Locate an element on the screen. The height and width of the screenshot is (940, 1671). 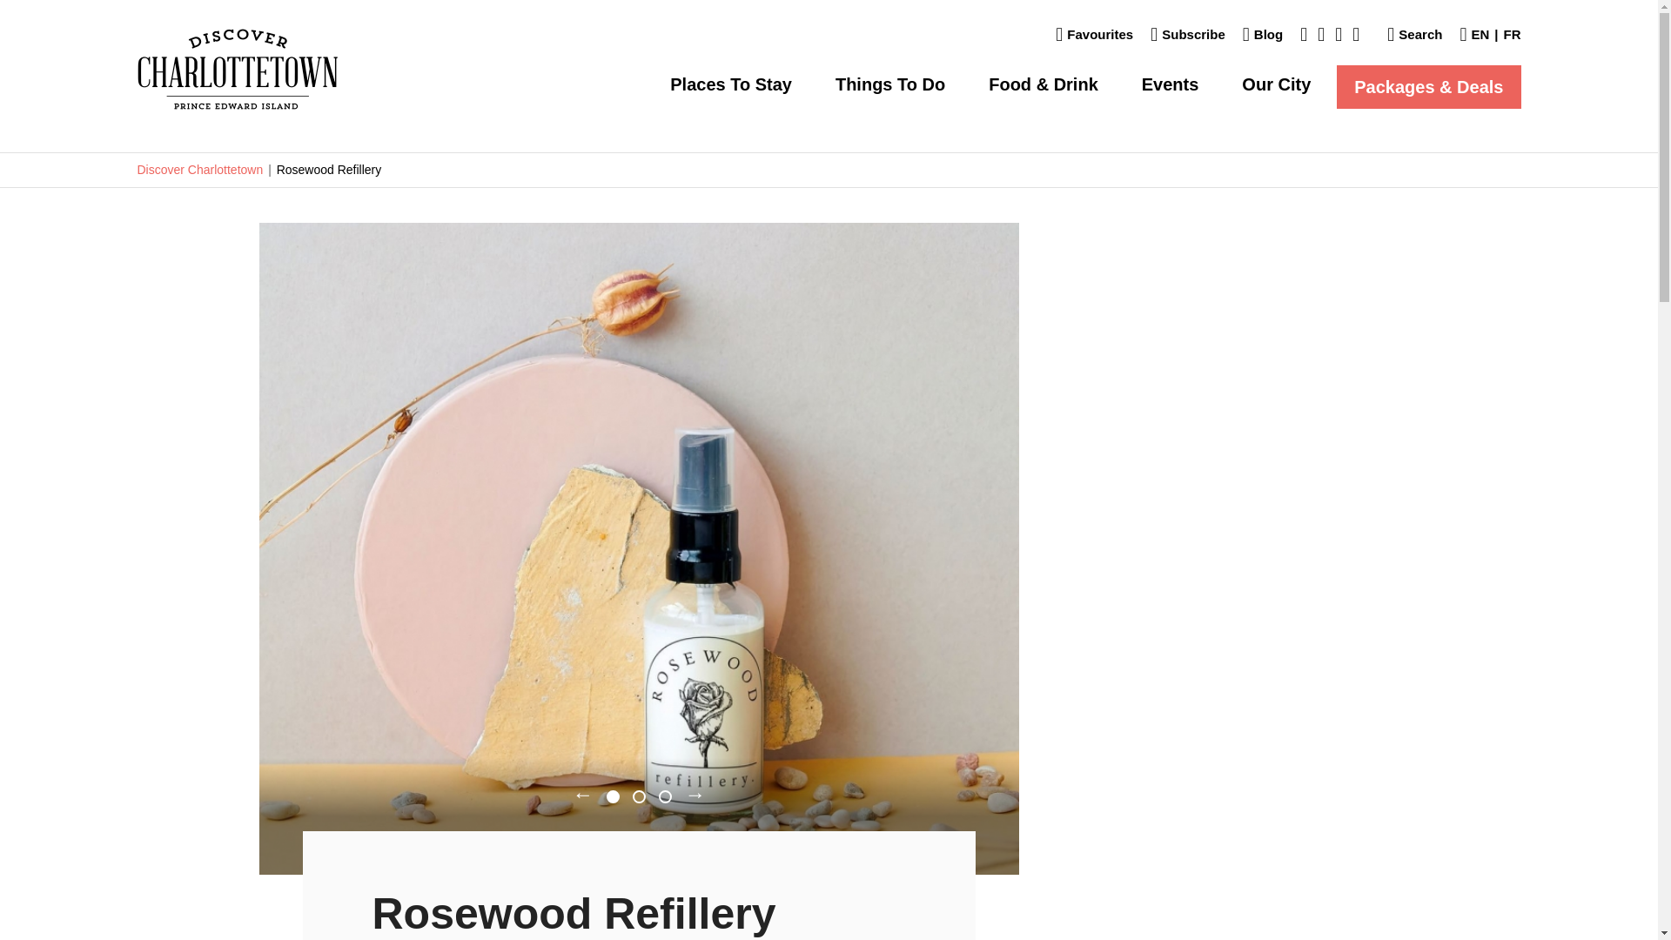
Subscribe is located at coordinates (1187, 35).